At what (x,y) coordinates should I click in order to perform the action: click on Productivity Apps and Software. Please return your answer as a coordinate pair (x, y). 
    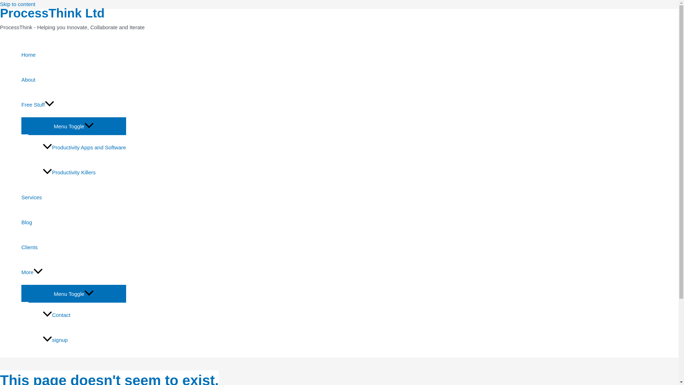
    Looking at the image, I should click on (84, 148).